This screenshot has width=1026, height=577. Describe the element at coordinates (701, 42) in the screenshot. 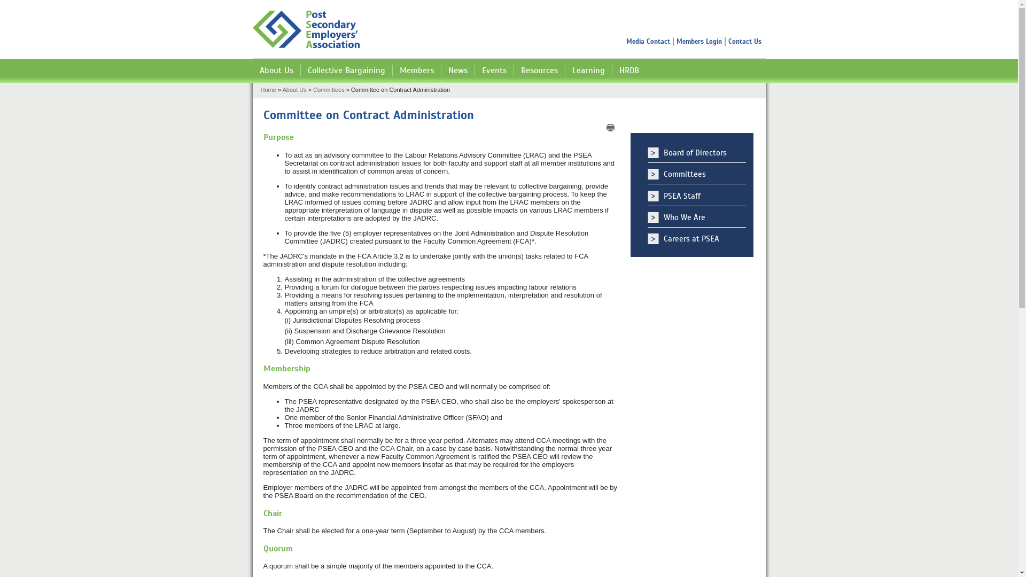

I see `Members Login` at that location.